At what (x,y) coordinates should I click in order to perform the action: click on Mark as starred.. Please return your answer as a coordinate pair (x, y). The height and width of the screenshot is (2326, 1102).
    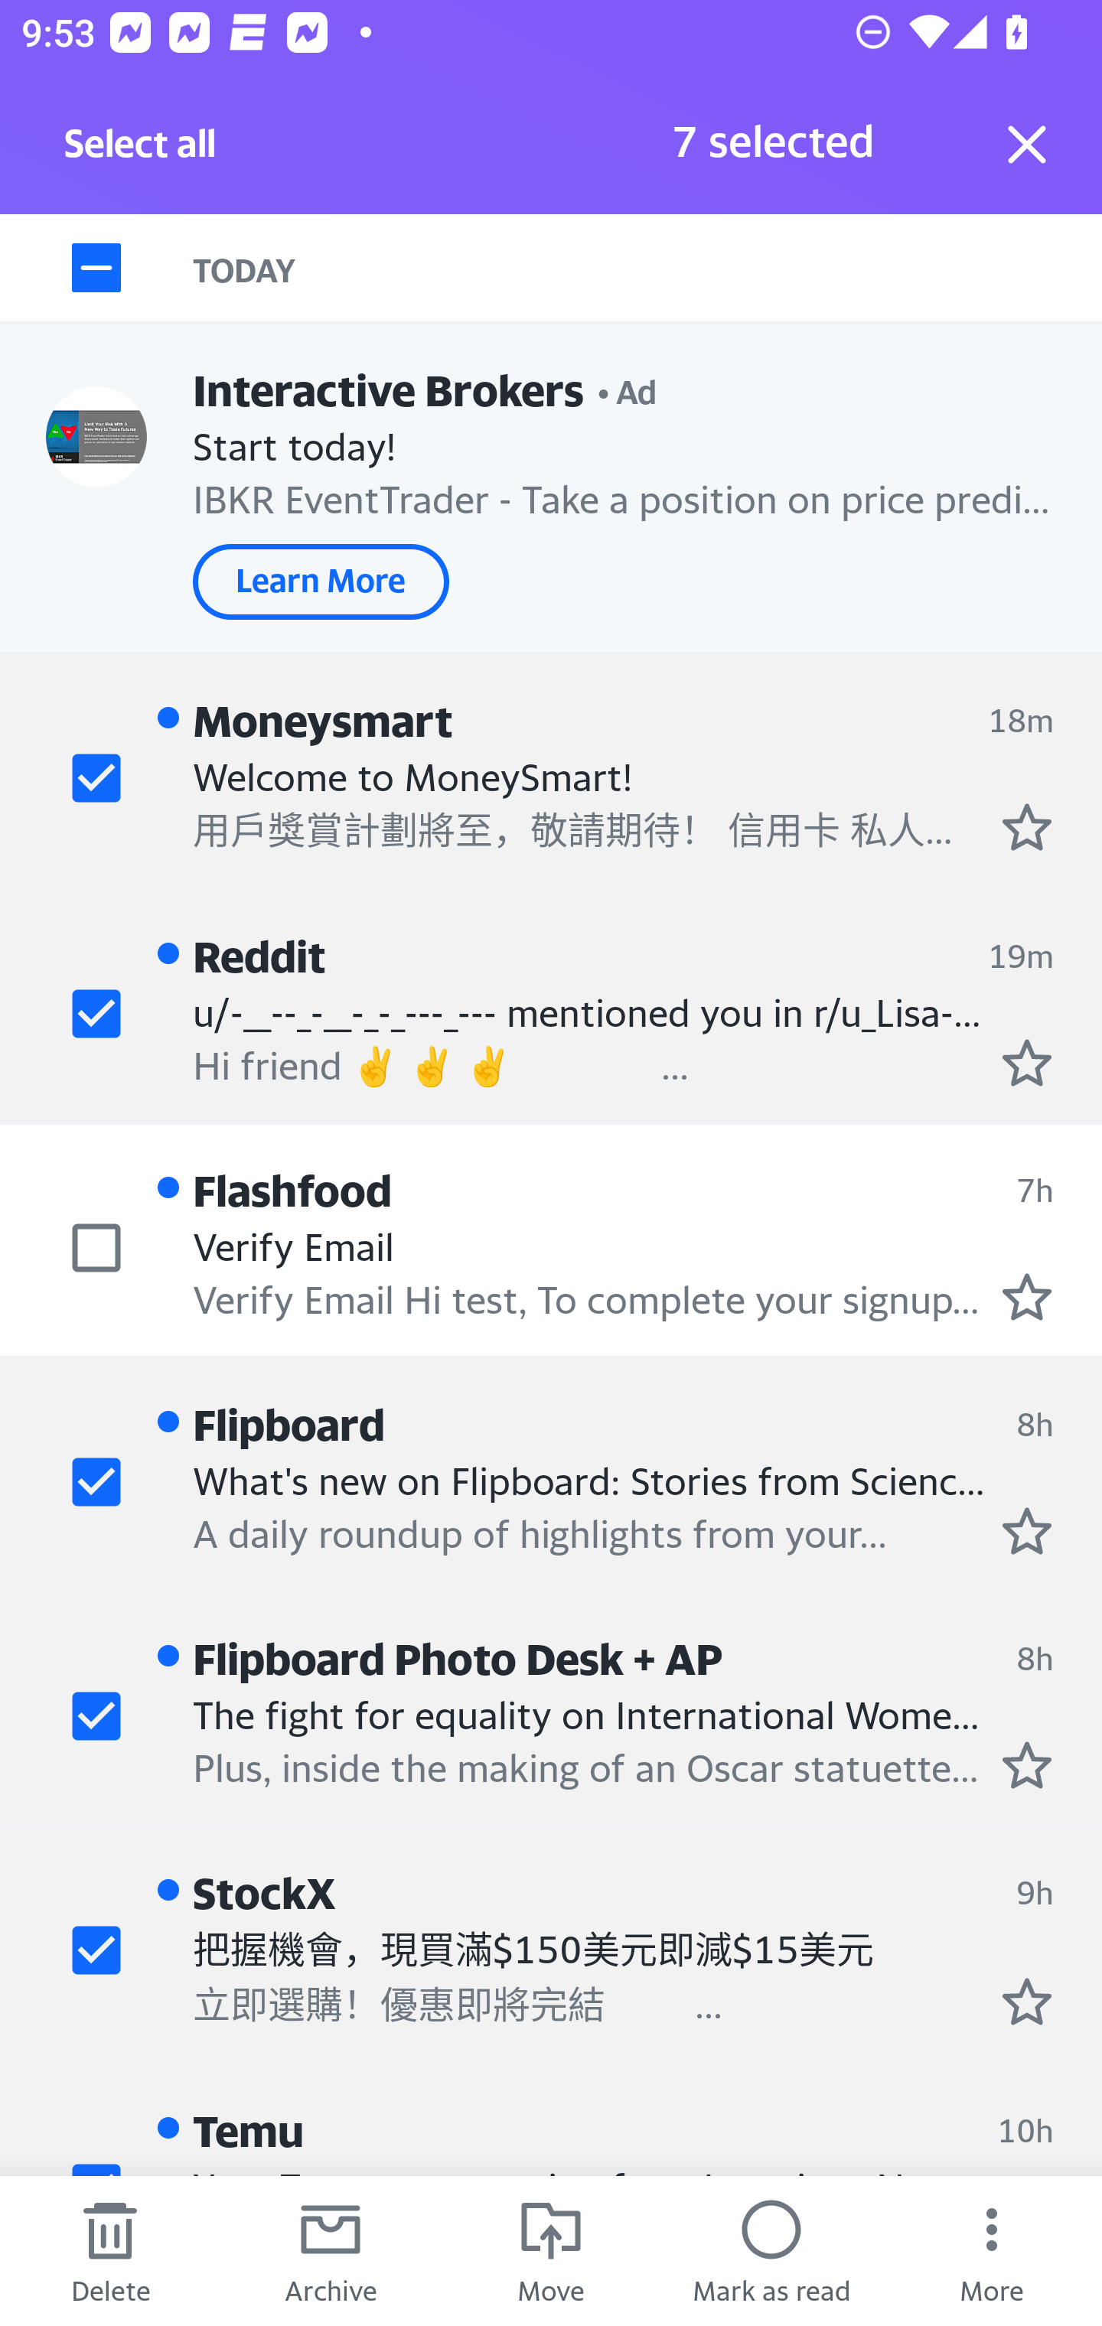
    Looking at the image, I should click on (1027, 1296).